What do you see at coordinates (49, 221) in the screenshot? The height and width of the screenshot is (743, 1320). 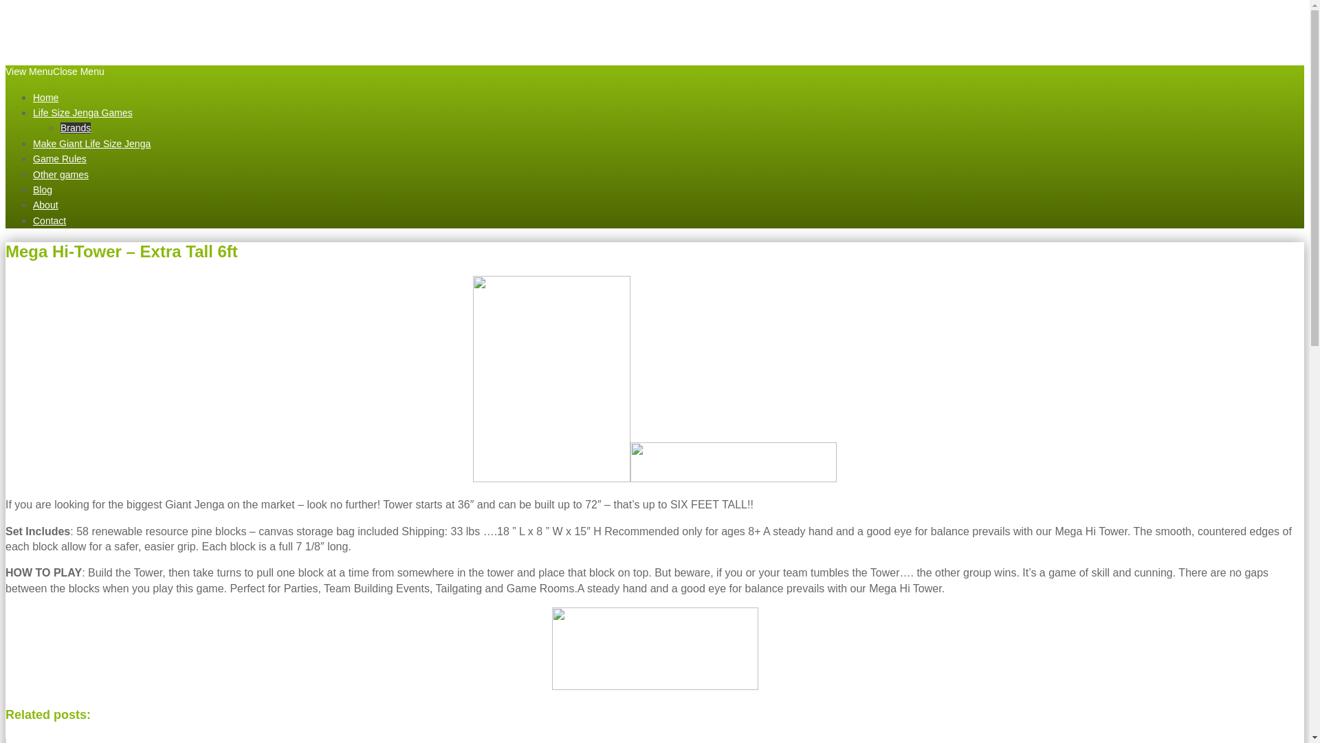 I see `Contact` at bounding box center [49, 221].